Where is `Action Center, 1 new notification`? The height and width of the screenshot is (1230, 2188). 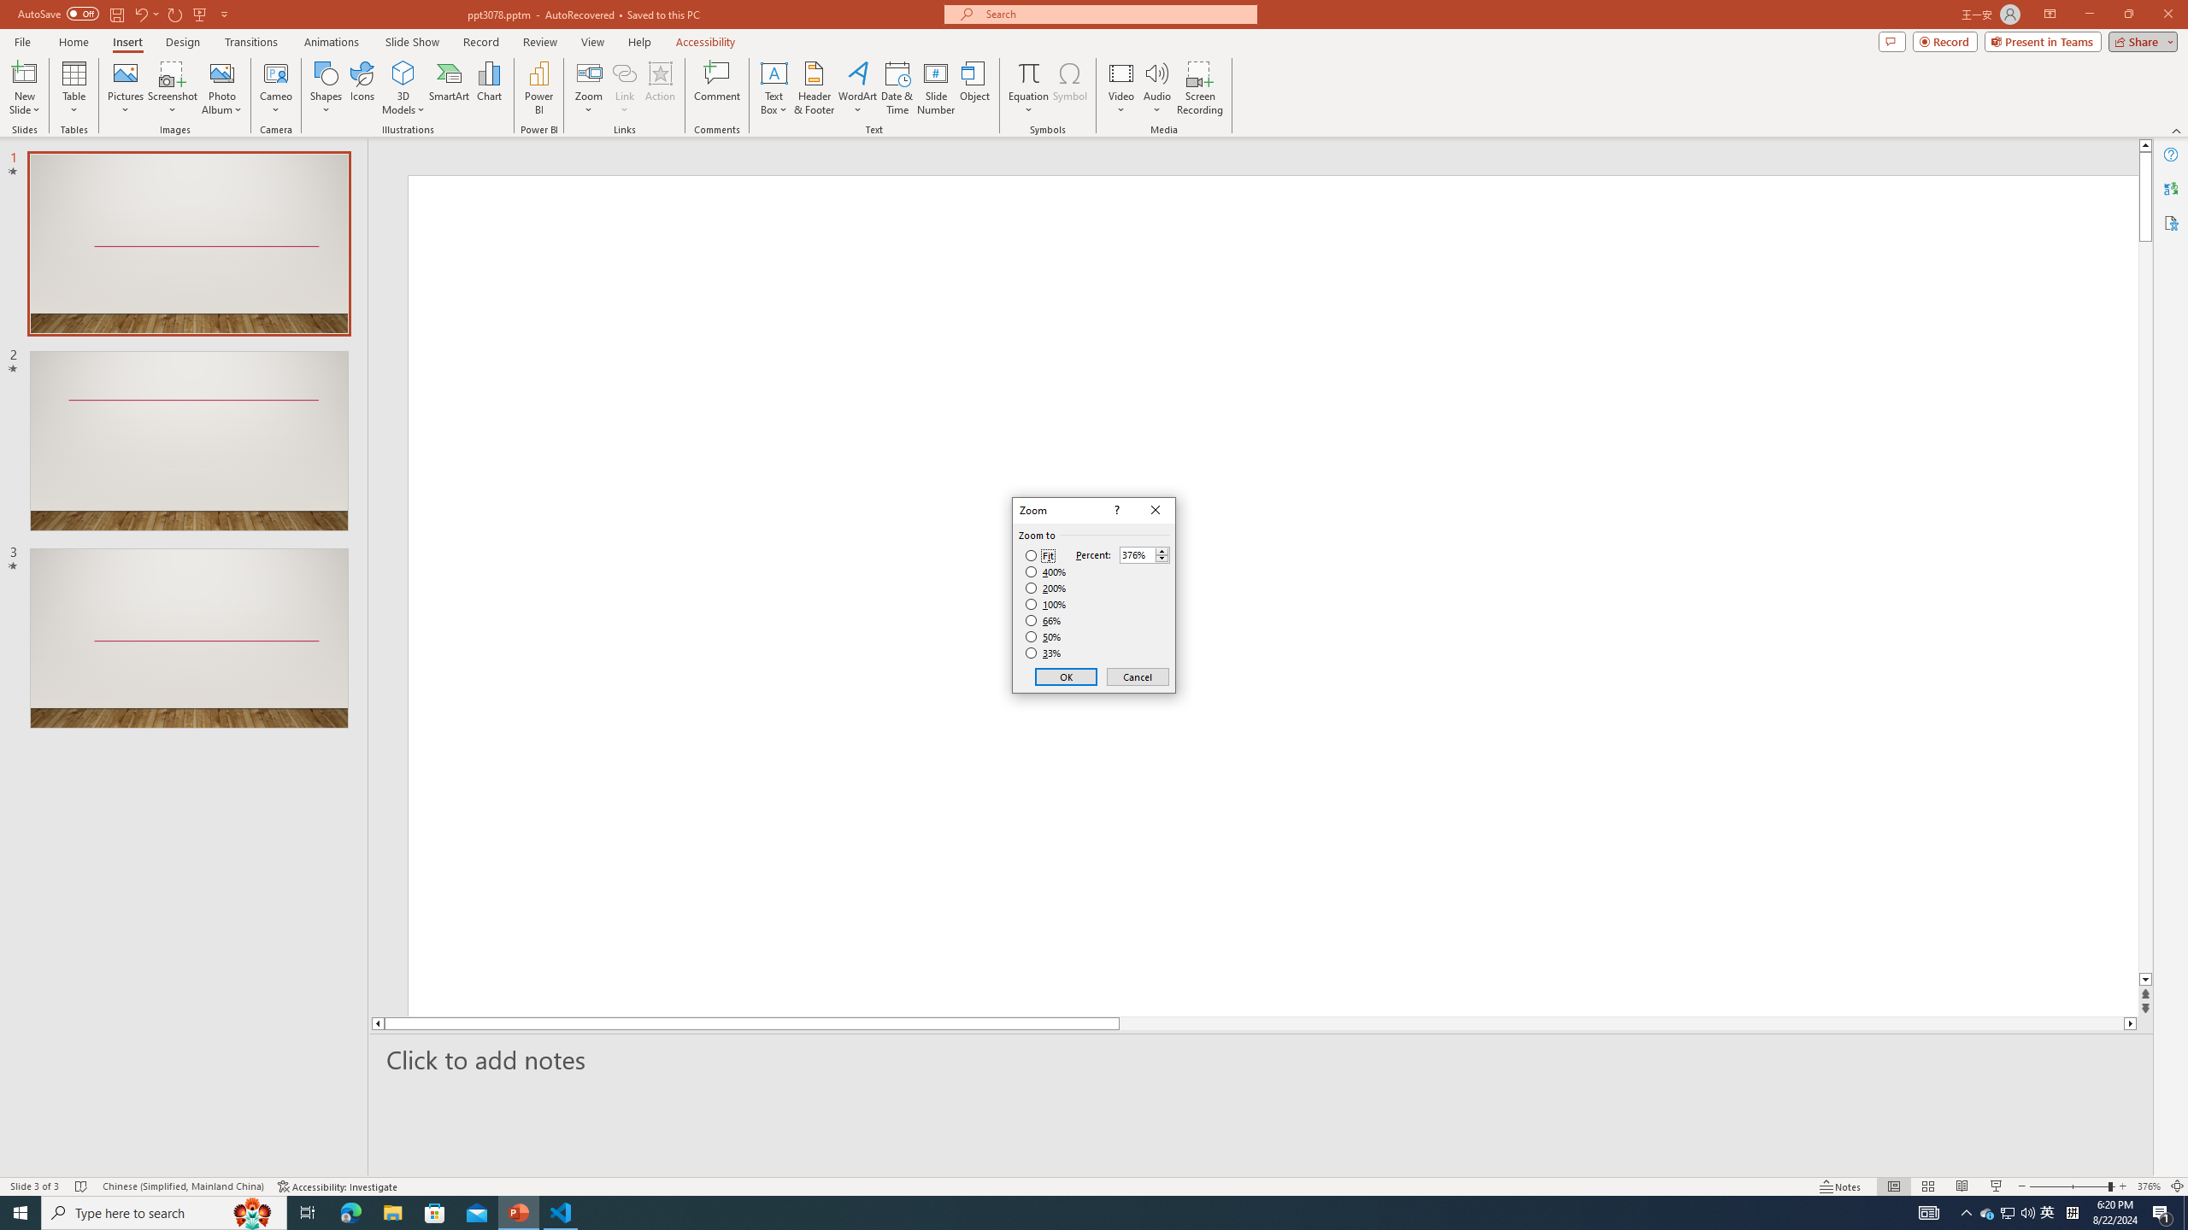
Action Center, 1 new notification is located at coordinates (2162, 1213).